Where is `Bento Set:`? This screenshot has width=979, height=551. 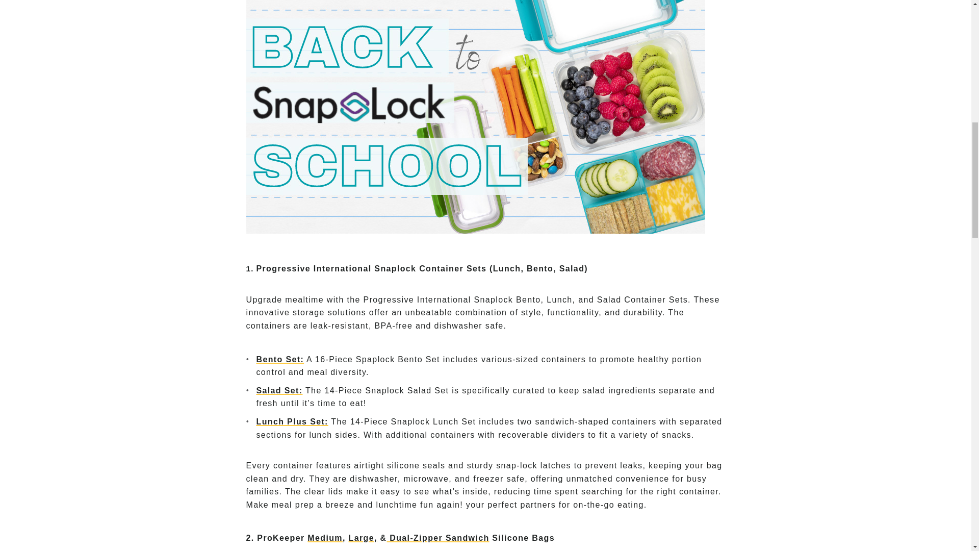
Bento Set: is located at coordinates (279, 359).